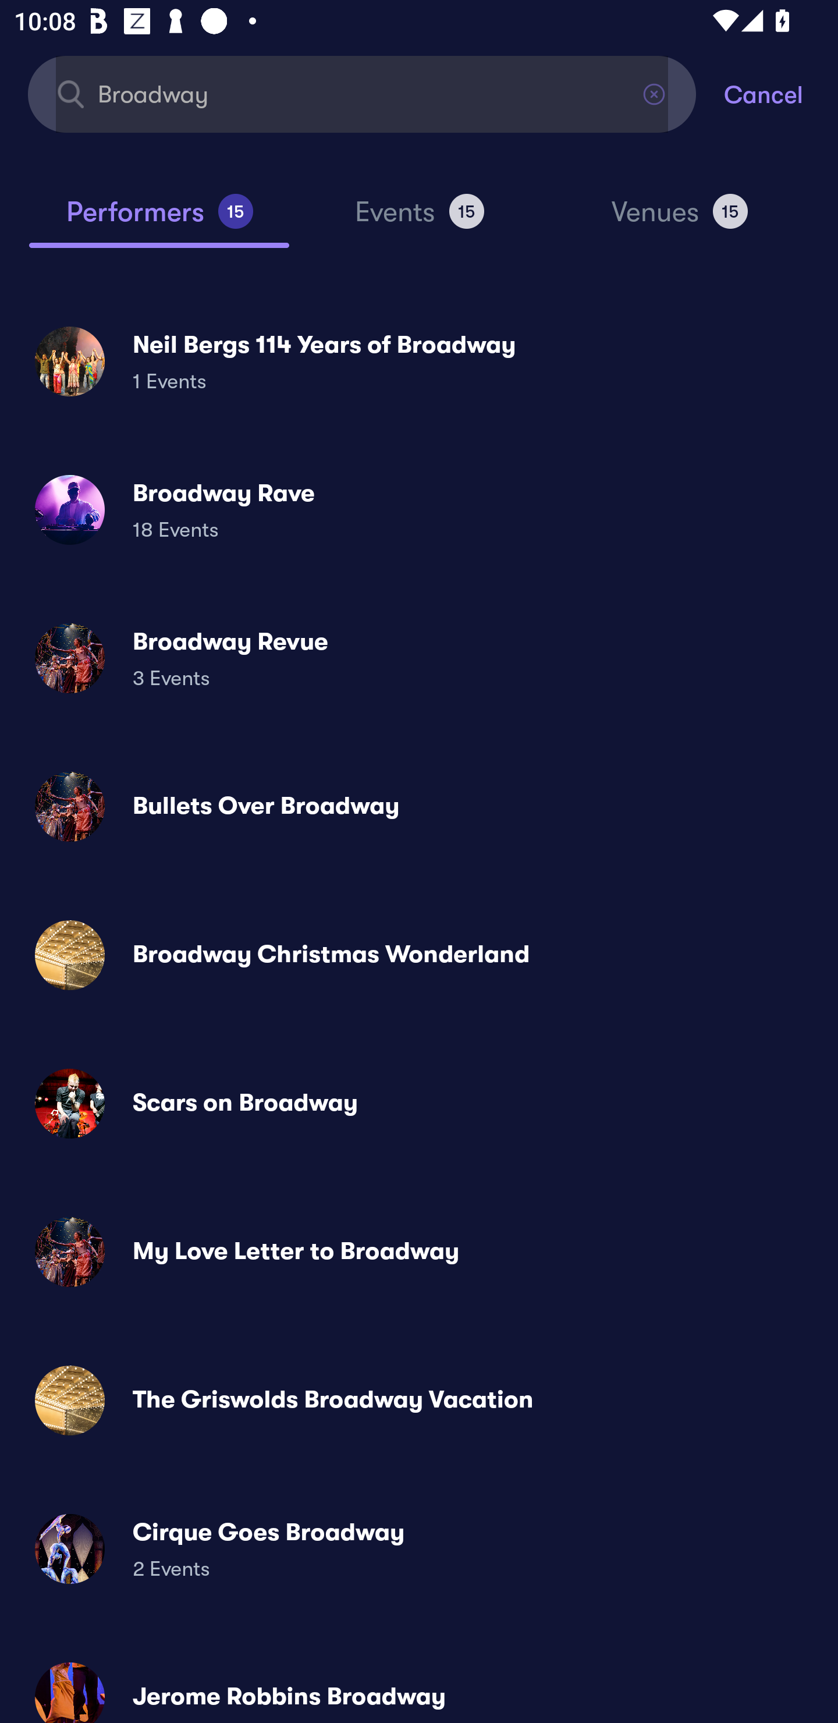  What do you see at coordinates (419, 361) in the screenshot?
I see `Neil Bergs 114 Years of Broadway 1 Events` at bounding box center [419, 361].